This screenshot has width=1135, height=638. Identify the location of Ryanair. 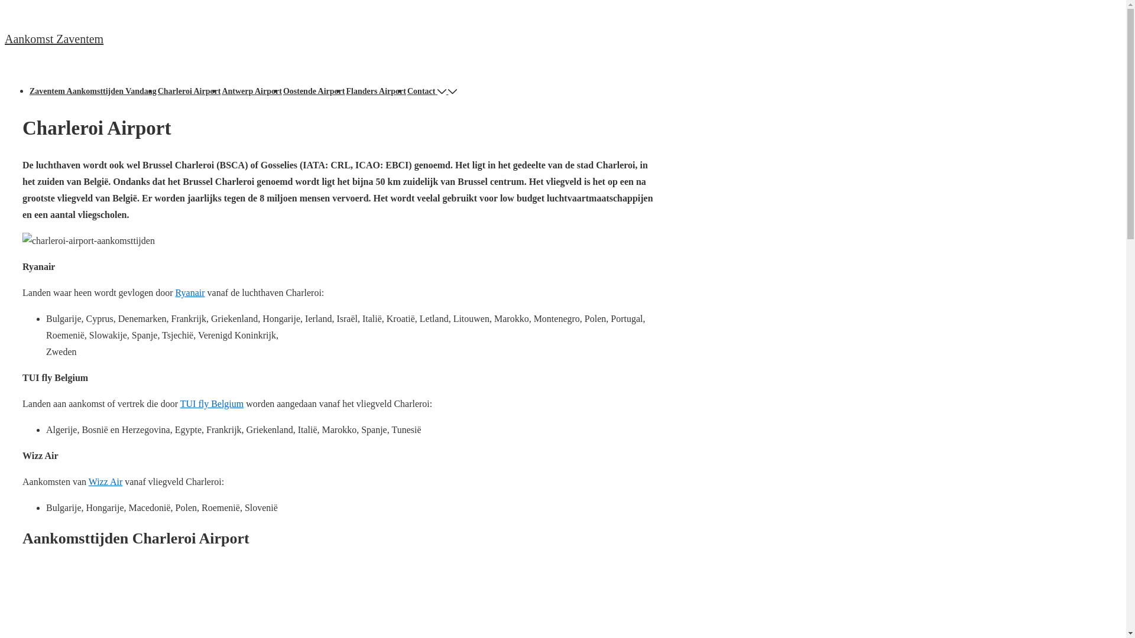
(190, 293).